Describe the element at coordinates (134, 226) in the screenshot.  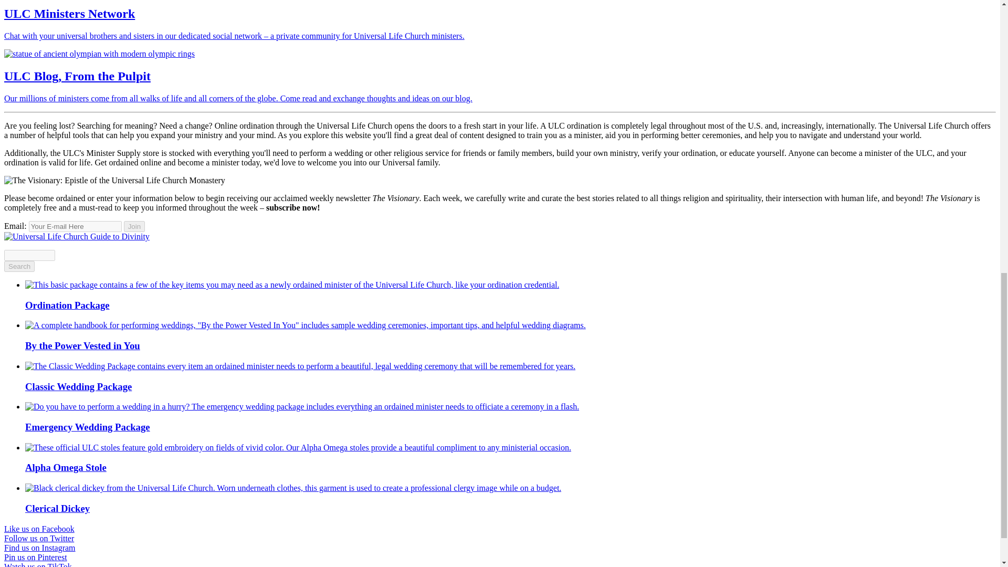
I see `Join` at that location.